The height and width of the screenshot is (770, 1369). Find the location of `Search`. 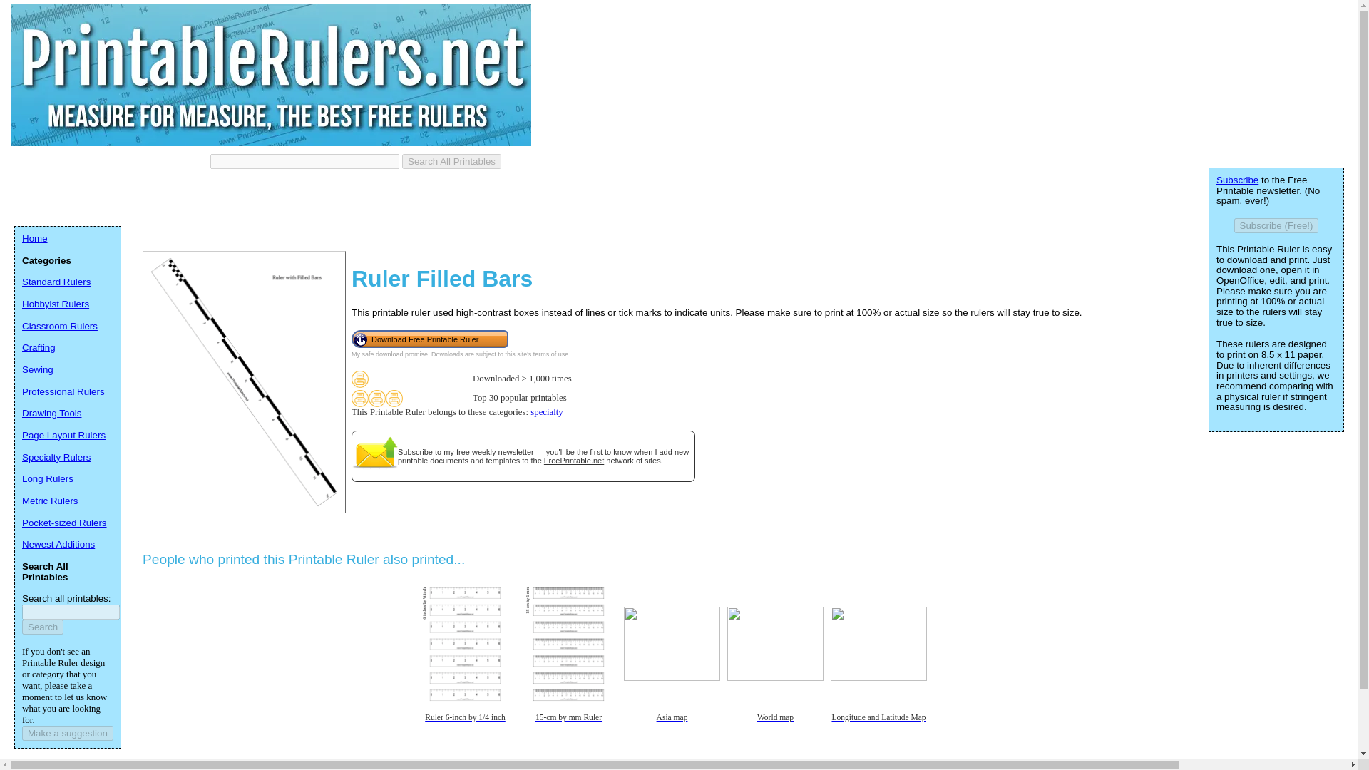

Search is located at coordinates (42, 627).